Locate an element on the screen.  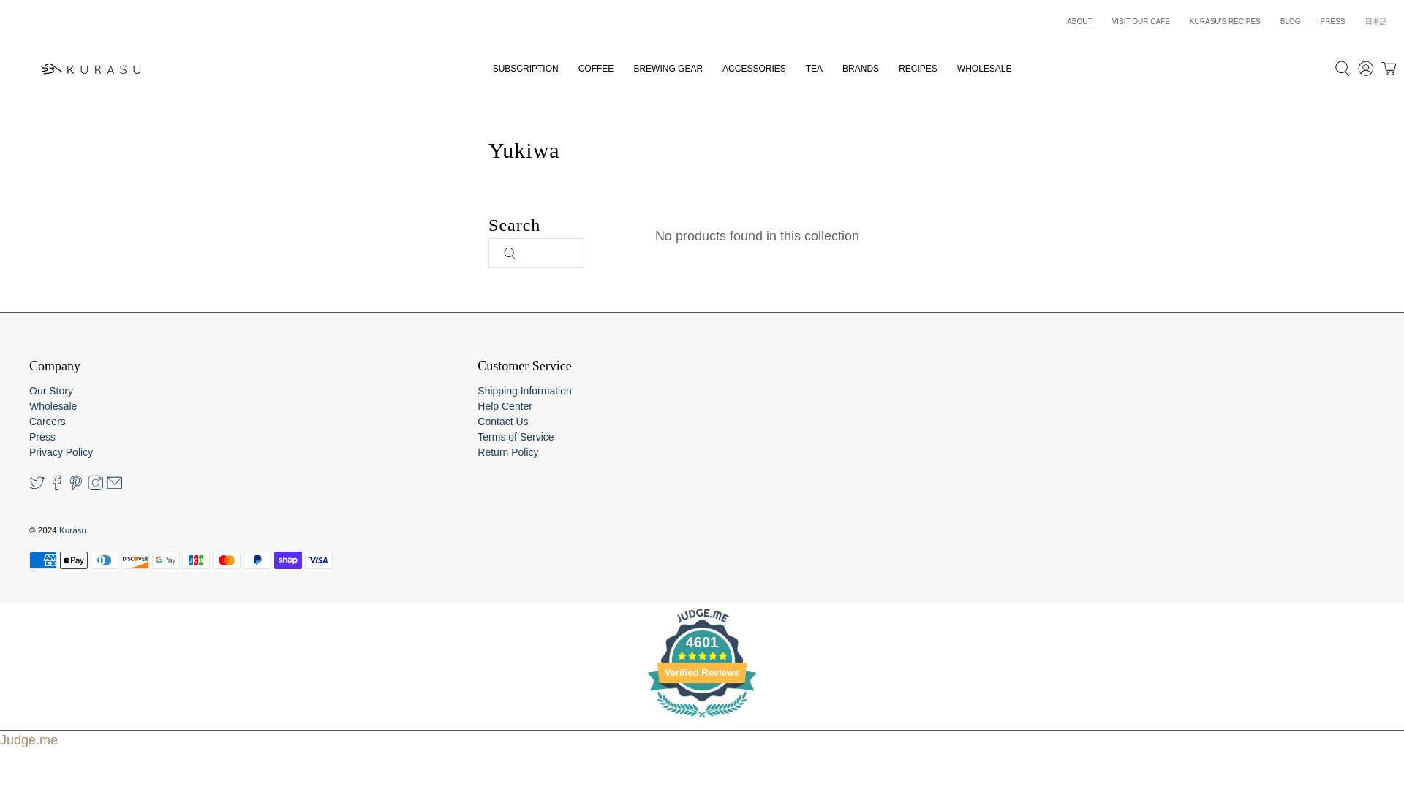
KURASU'S RECIPES is located at coordinates (1224, 22).